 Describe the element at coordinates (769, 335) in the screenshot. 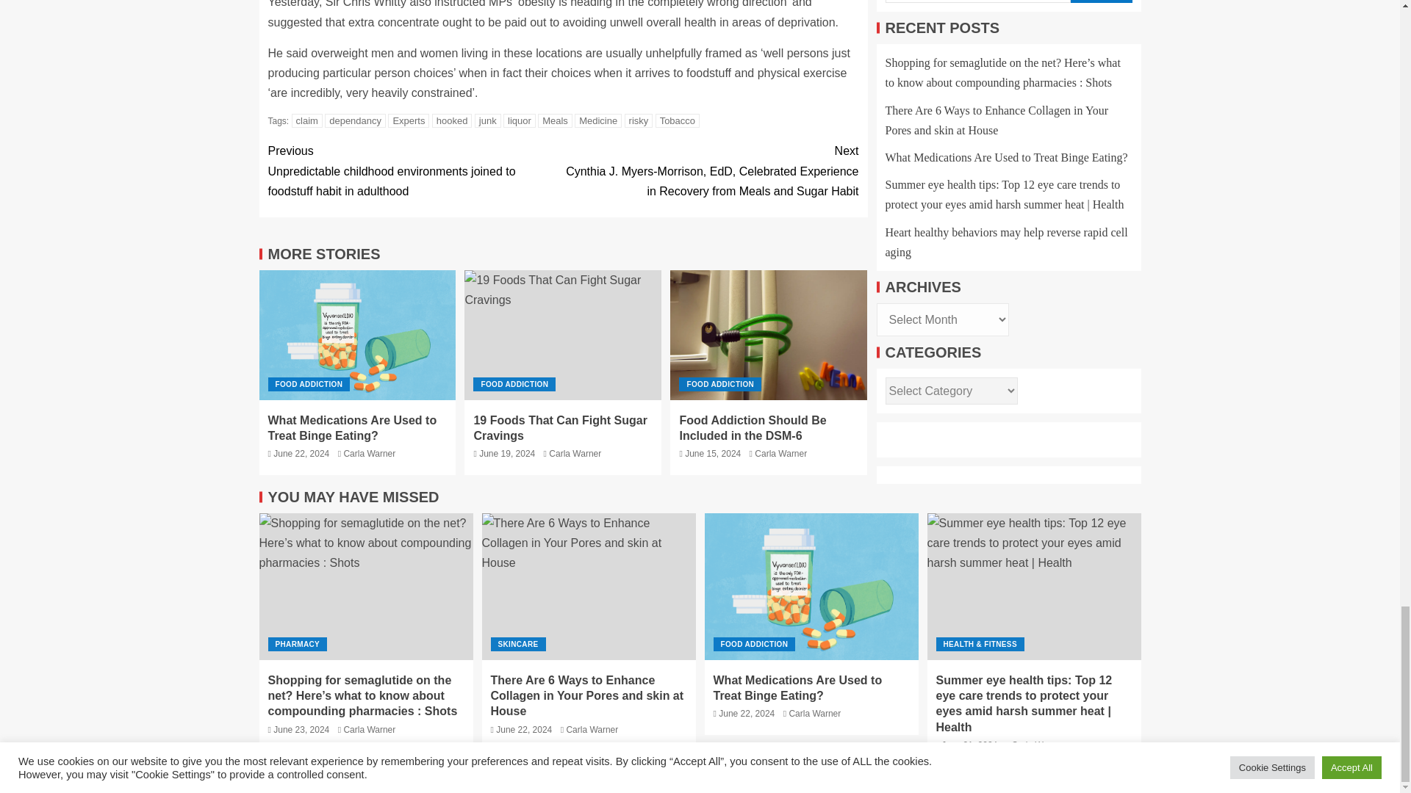

I see `Food Addiction Should Be Included in the DSM-6` at that location.